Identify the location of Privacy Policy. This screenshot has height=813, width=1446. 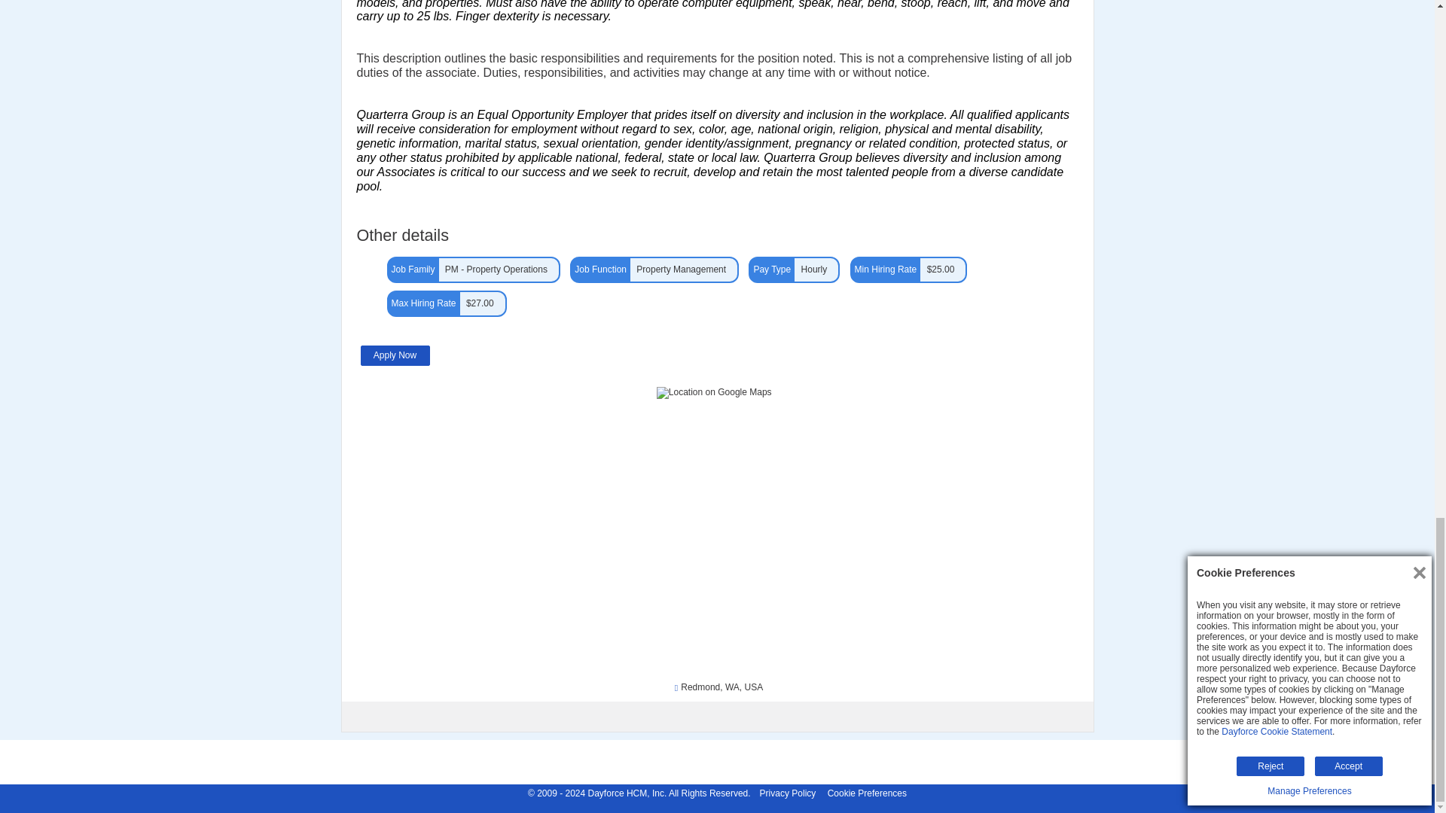
(788, 793).